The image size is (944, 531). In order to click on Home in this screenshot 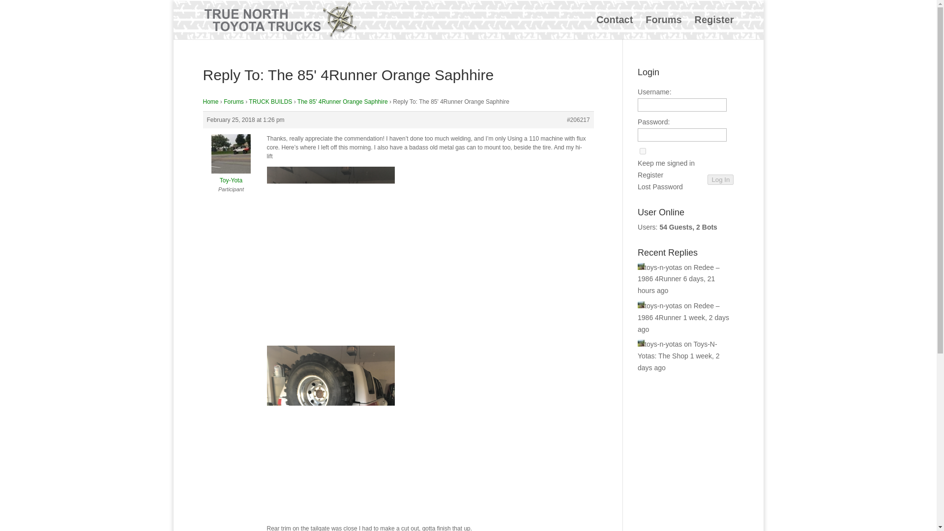, I will do `click(210, 101)`.